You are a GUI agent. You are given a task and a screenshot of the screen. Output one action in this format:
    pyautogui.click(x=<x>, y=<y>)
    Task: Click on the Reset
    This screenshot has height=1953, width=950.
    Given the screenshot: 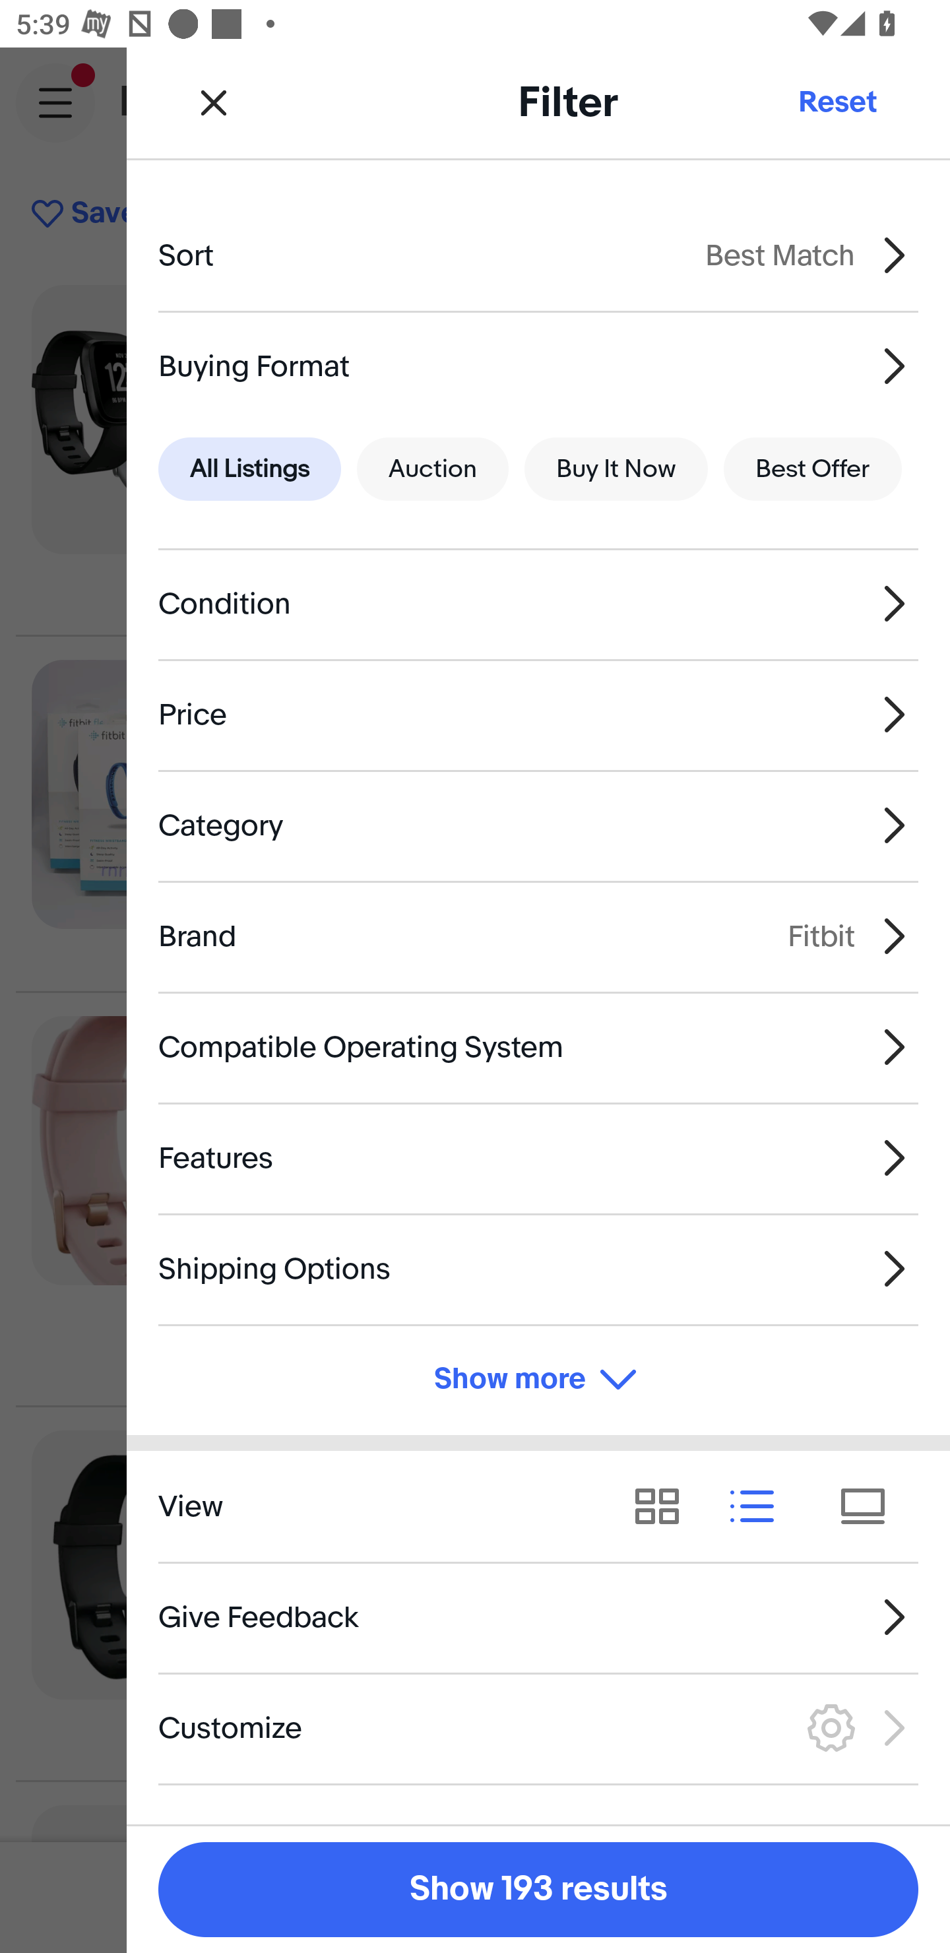 What is the action you would take?
    pyautogui.click(x=837, y=102)
    